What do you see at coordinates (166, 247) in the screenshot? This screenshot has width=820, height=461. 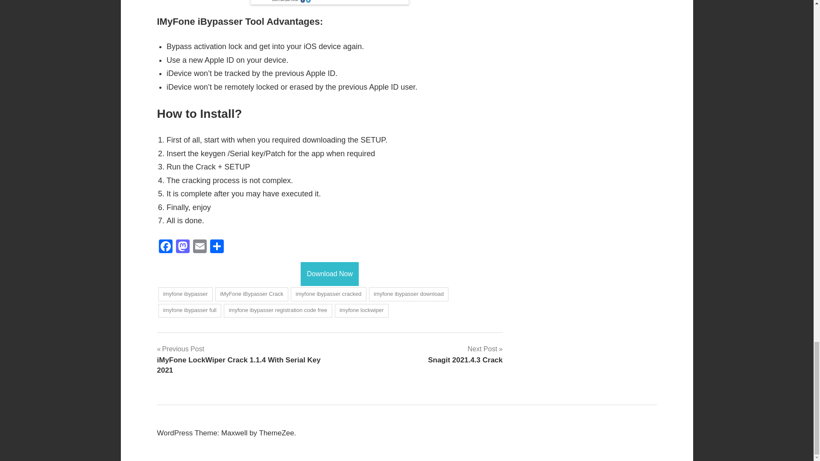 I see `Mastodon` at bounding box center [166, 247].